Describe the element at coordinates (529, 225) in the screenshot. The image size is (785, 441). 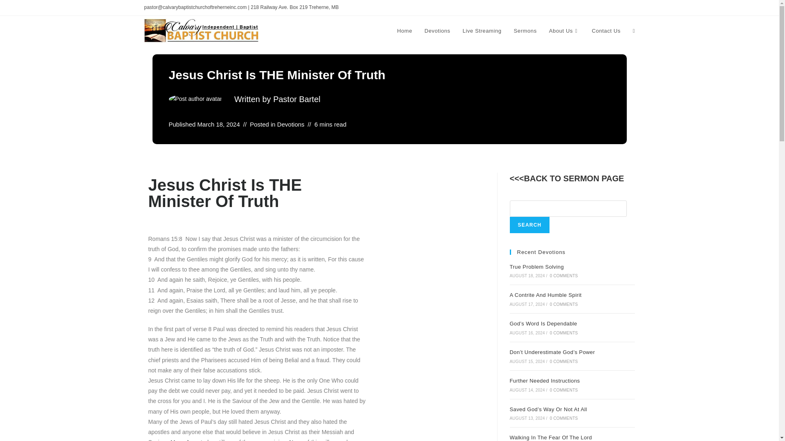
I see `SEARCH` at that location.